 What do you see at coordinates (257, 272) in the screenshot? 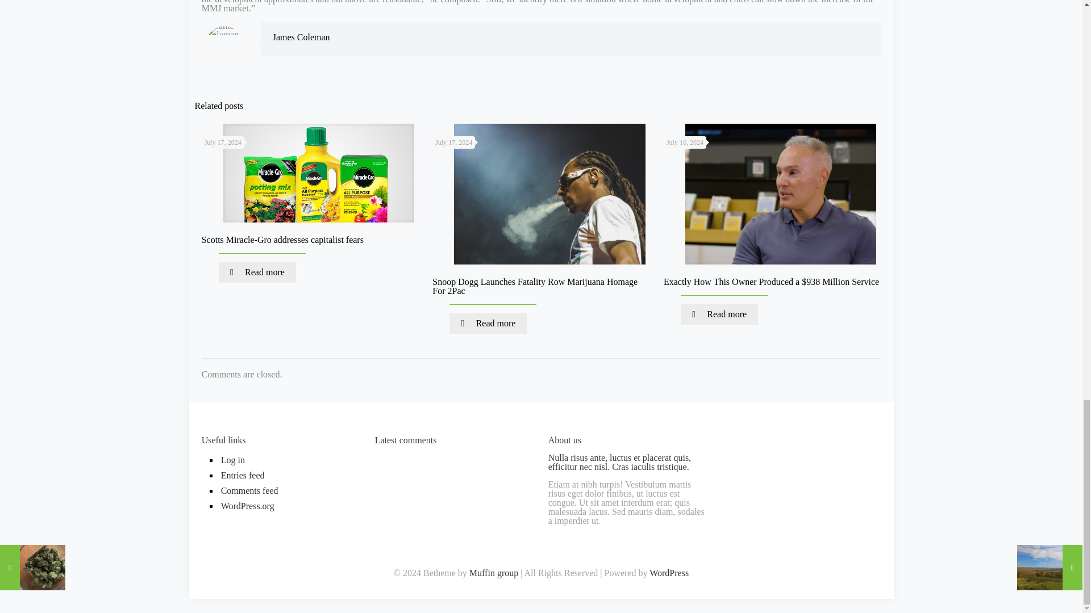
I see `Read more` at bounding box center [257, 272].